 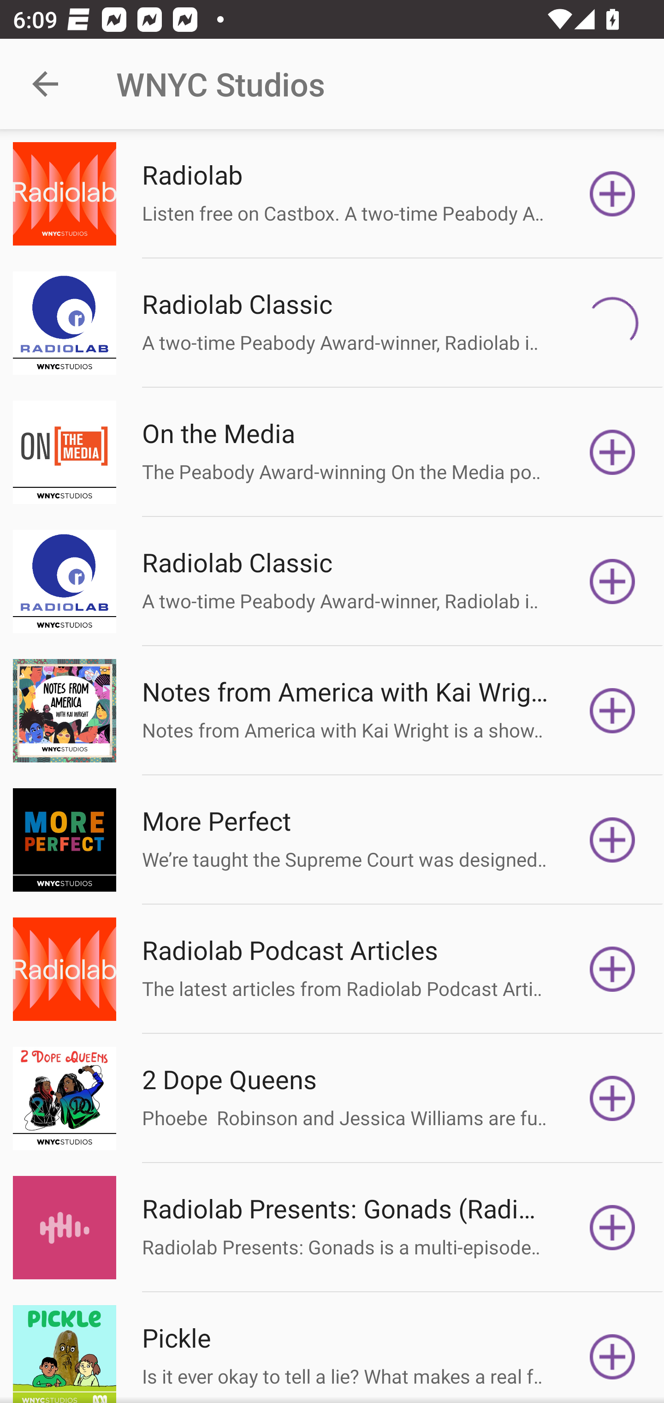 What do you see at coordinates (612, 1228) in the screenshot?
I see `Subscribe` at bounding box center [612, 1228].